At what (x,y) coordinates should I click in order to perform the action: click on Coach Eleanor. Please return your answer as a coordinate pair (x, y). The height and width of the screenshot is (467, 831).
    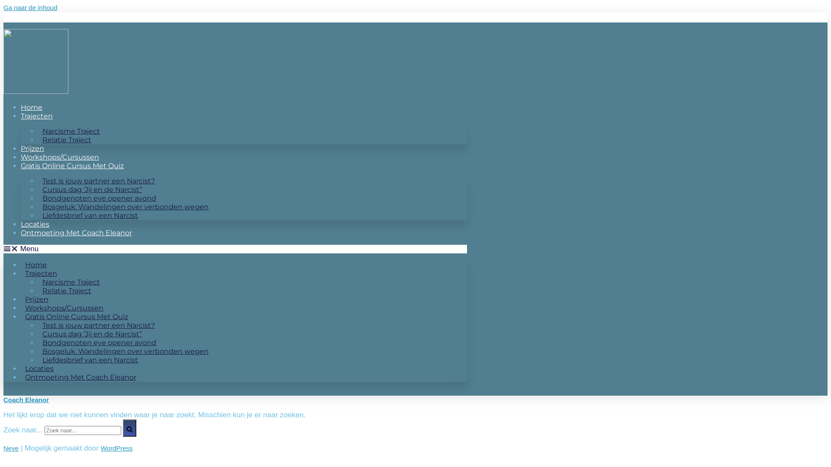
    Looking at the image, I should click on (26, 400).